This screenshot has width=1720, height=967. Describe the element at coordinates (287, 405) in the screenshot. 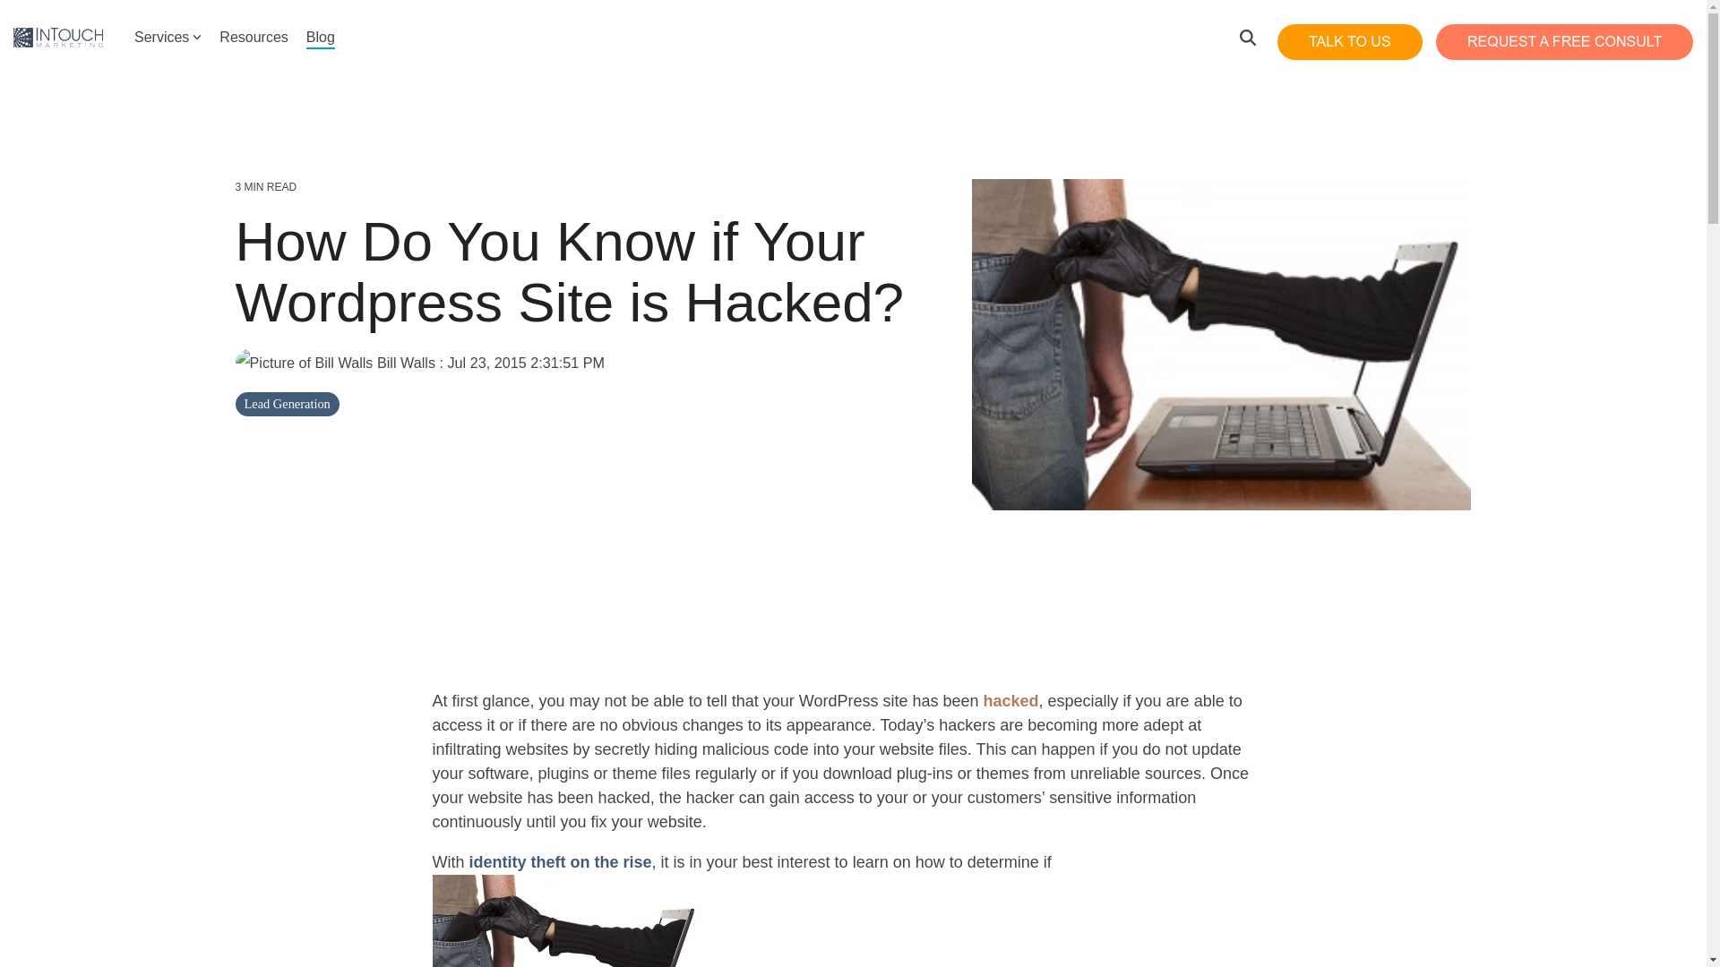

I see `Lead Generation` at that location.